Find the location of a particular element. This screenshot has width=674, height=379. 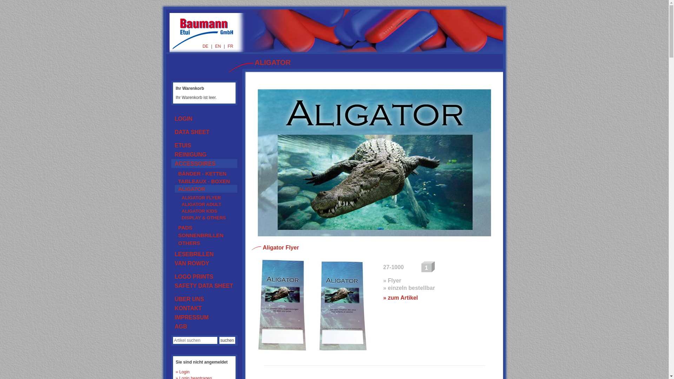

ALIGATOR is located at coordinates (206, 189).